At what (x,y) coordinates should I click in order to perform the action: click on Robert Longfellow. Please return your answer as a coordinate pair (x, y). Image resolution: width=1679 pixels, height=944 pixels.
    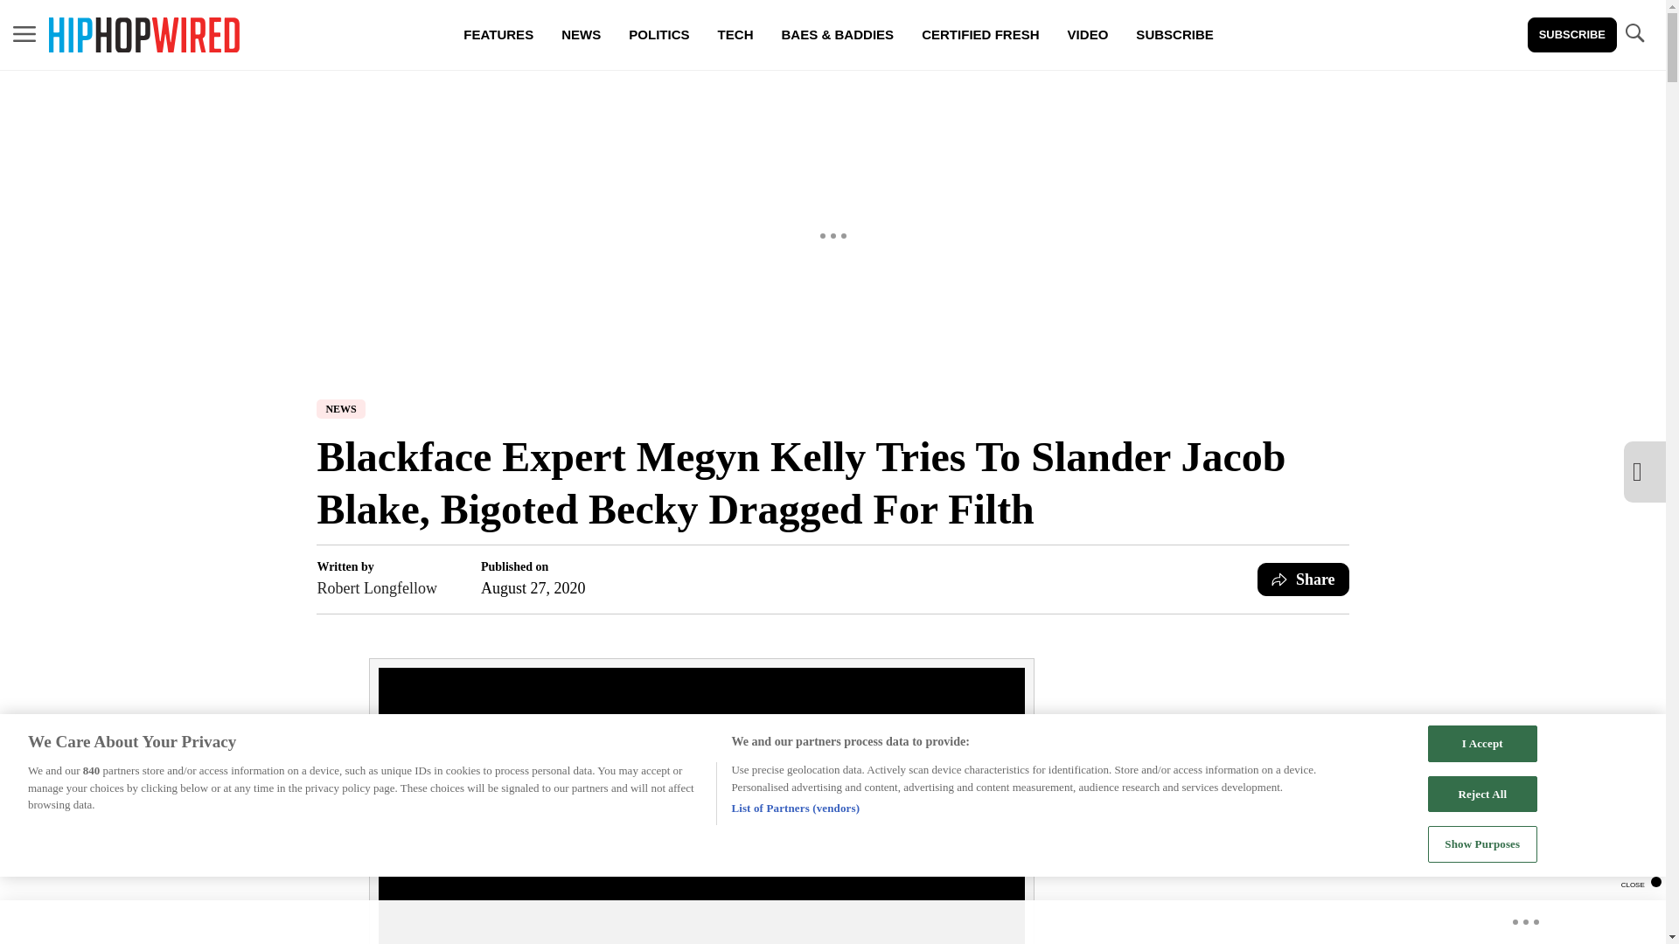
    Looking at the image, I should click on (376, 587).